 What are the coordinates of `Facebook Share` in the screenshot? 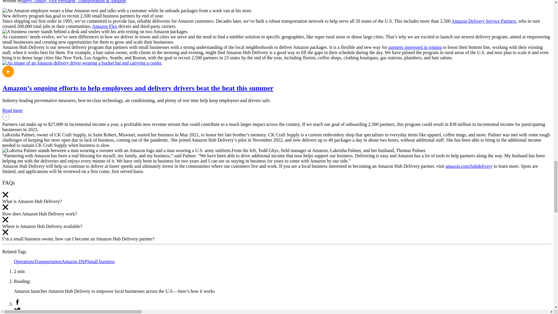 It's located at (282, 303).